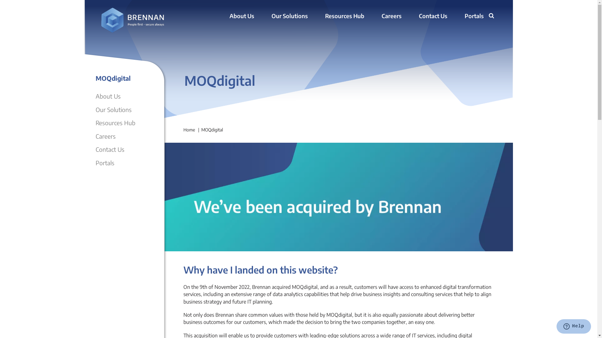  Describe the element at coordinates (492, 17) in the screenshot. I see `Search` at that location.